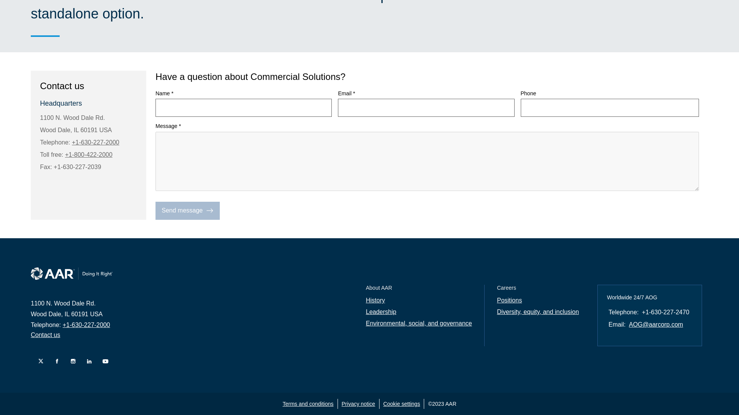 The image size is (739, 415). What do you see at coordinates (38, 361) in the screenshot?
I see `X` at bounding box center [38, 361].